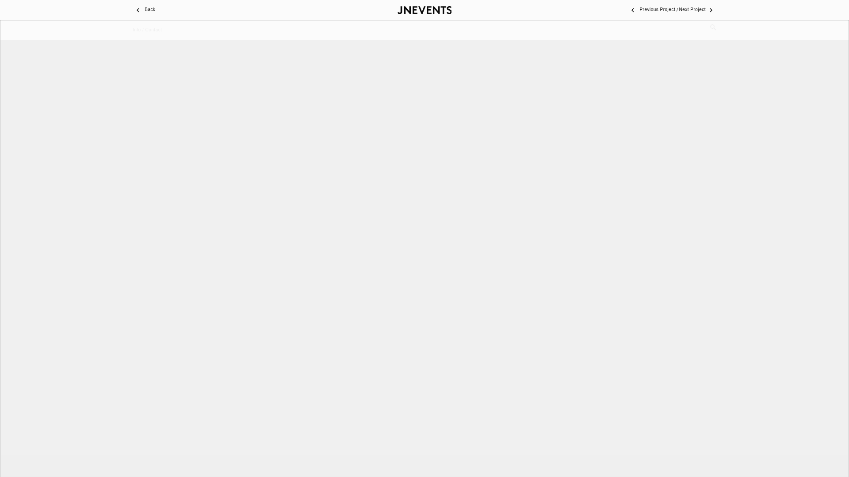  I want to click on LIFESTYLE, so click(488, 10).